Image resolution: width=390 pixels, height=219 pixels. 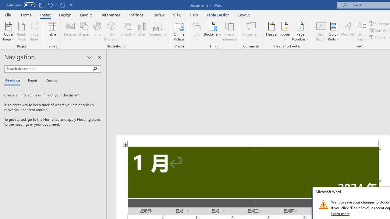 What do you see at coordinates (229, 31) in the screenshot?
I see `Cross-reference...` at bounding box center [229, 31].